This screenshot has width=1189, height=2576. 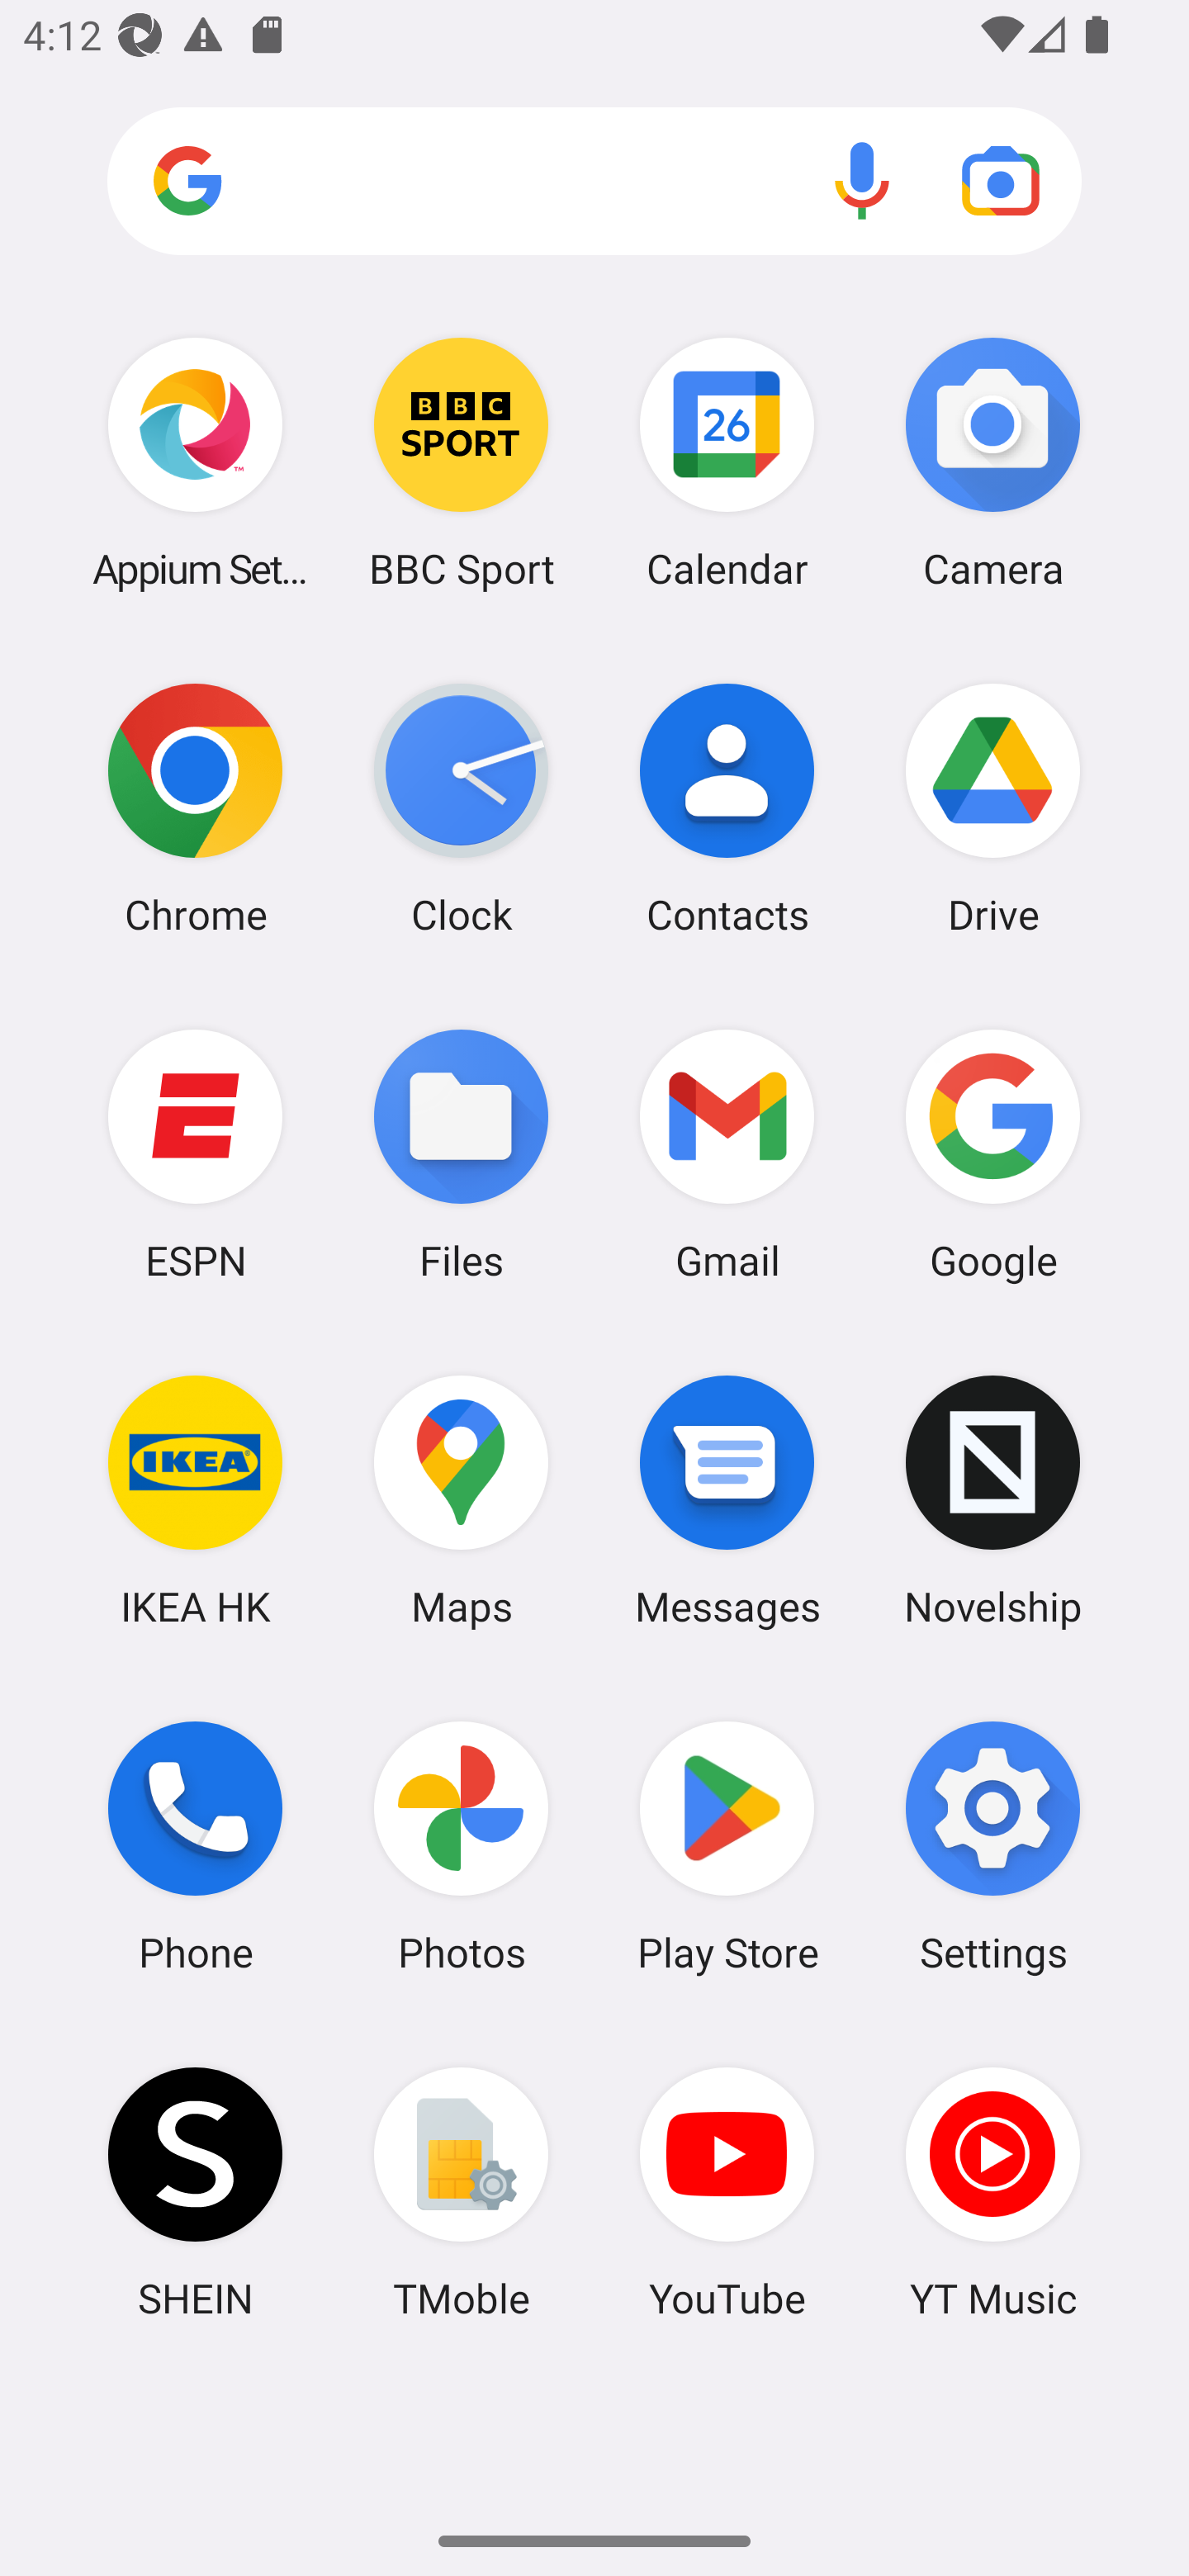 What do you see at coordinates (195, 462) in the screenshot?
I see `Appium Settings` at bounding box center [195, 462].